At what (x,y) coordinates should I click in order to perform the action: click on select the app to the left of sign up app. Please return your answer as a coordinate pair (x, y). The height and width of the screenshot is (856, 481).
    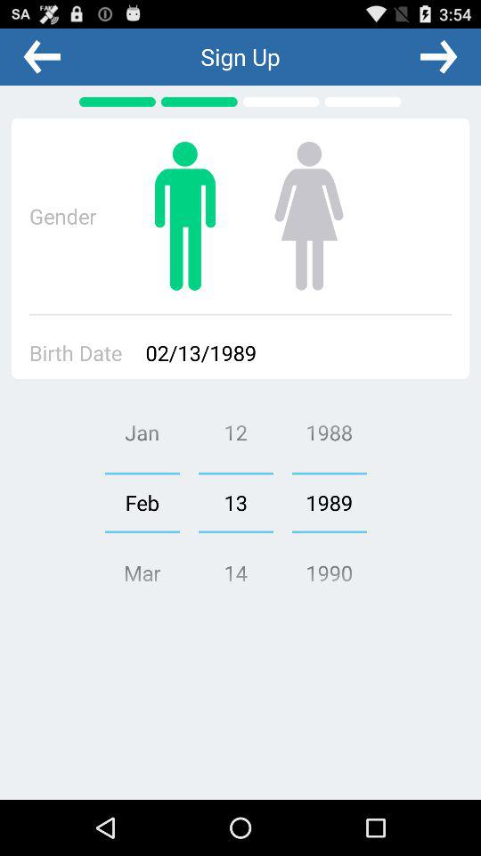
    Looking at the image, I should click on (42, 56).